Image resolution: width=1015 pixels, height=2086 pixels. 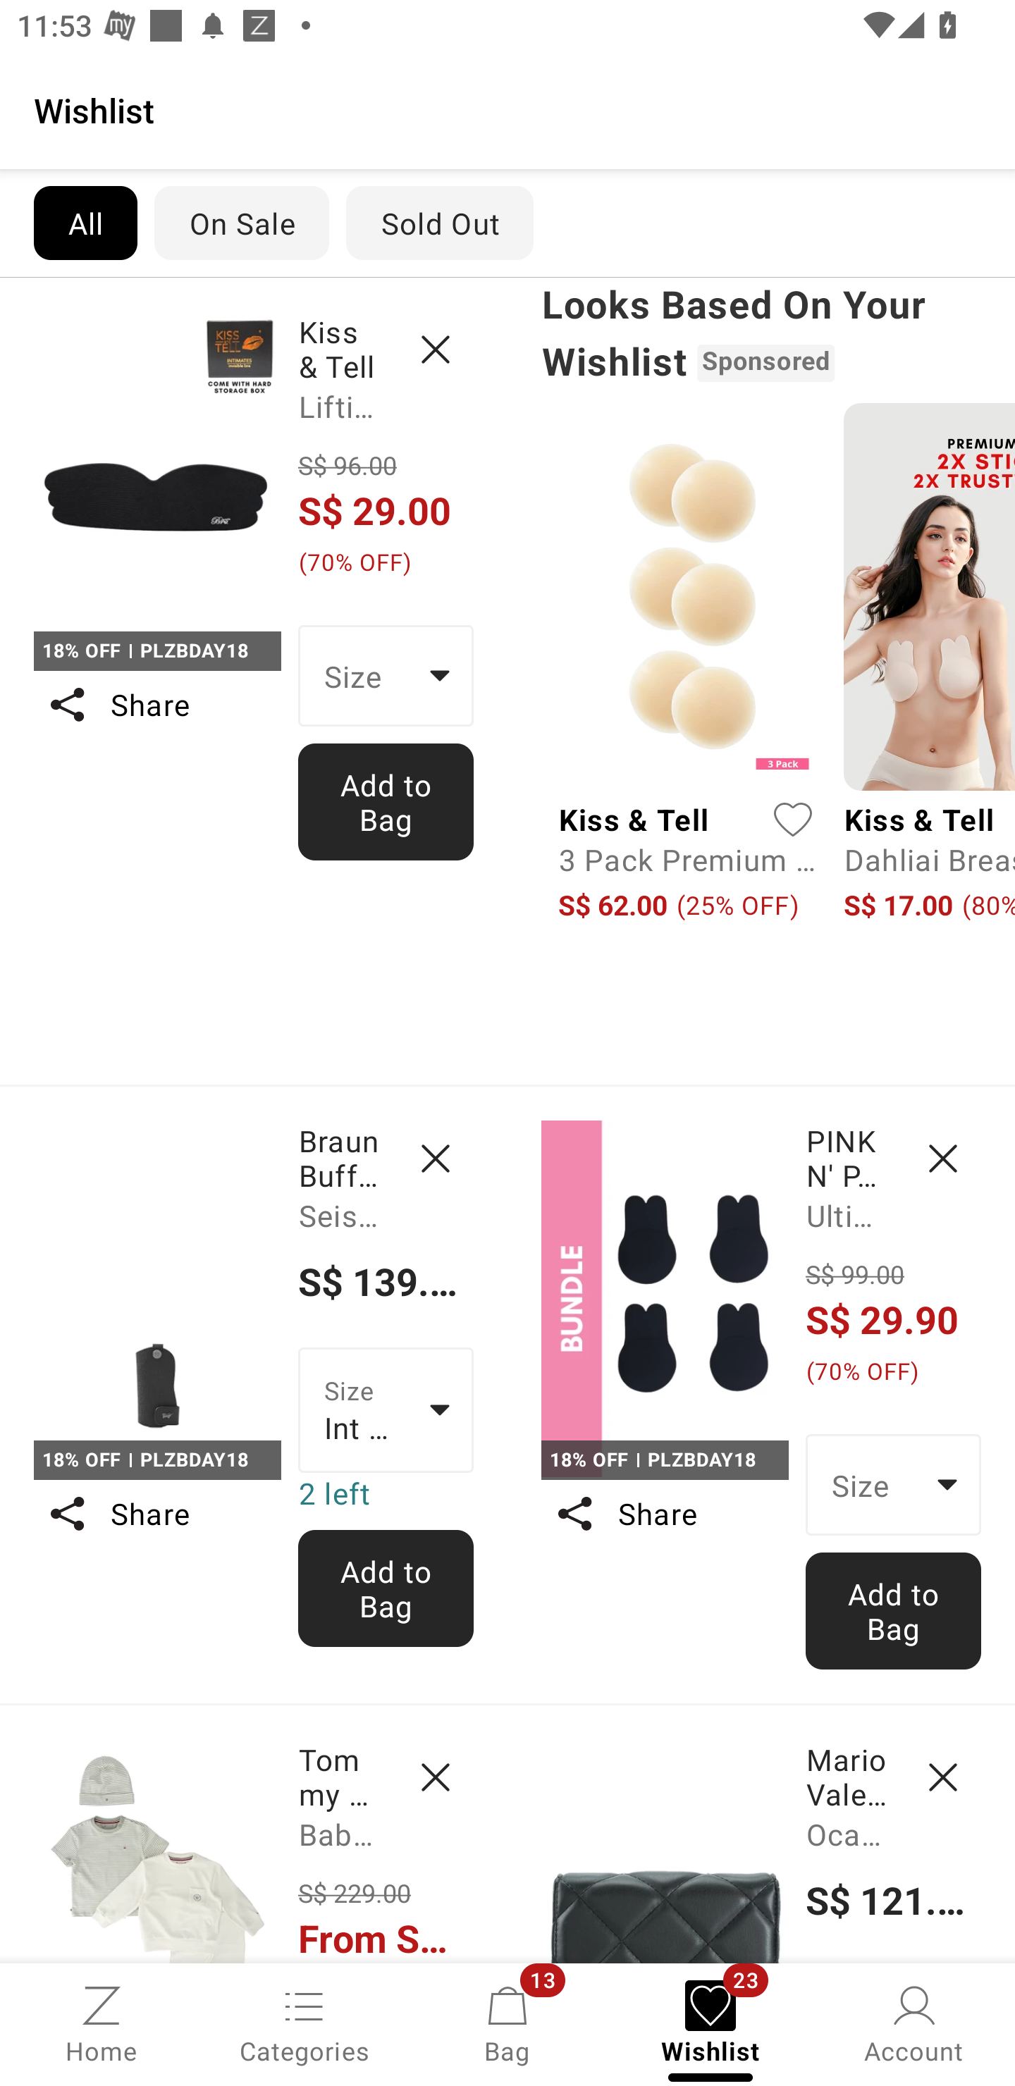 What do you see at coordinates (894, 1610) in the screenshot?
I see `Add to Bag` at bounding box center [894, 1610].